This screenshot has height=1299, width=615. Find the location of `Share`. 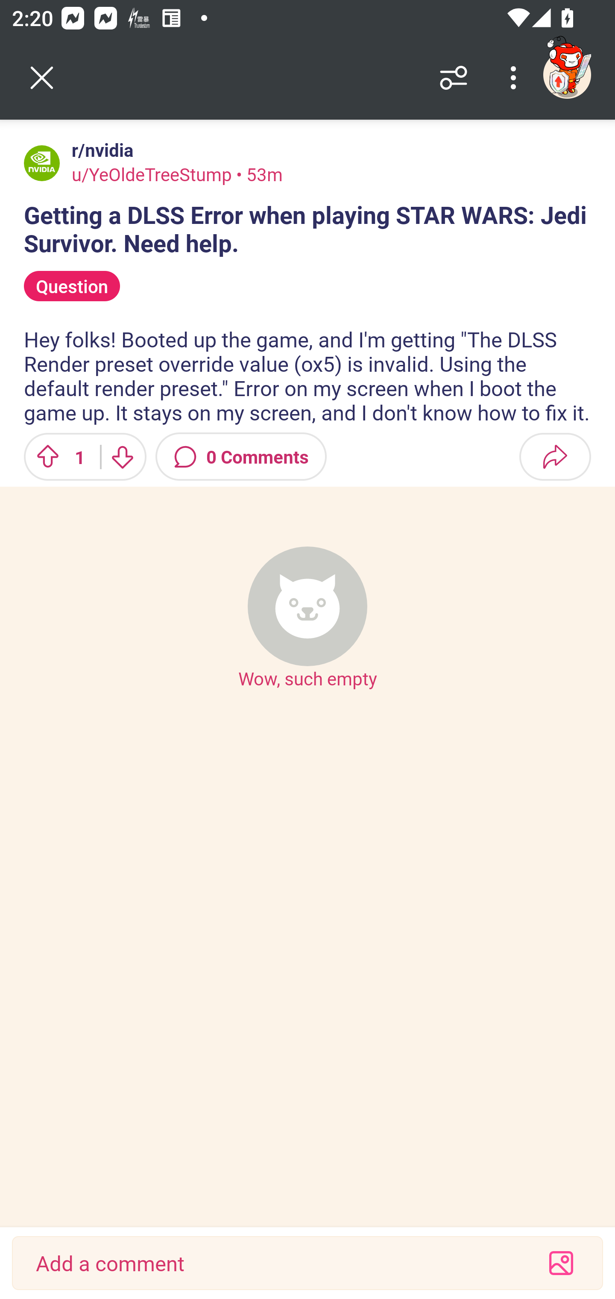

Share is located at coordinates (555, 456).